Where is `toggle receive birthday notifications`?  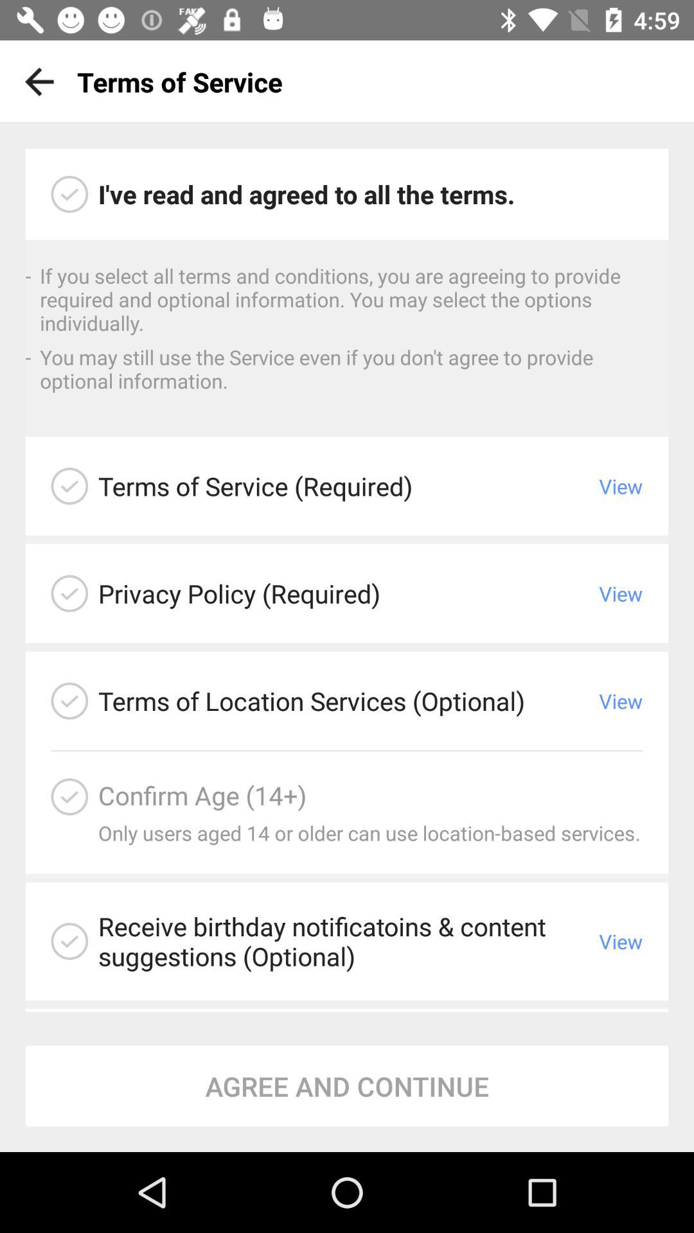
toggle receive birthday notifications is located at coordinates (69, 941).